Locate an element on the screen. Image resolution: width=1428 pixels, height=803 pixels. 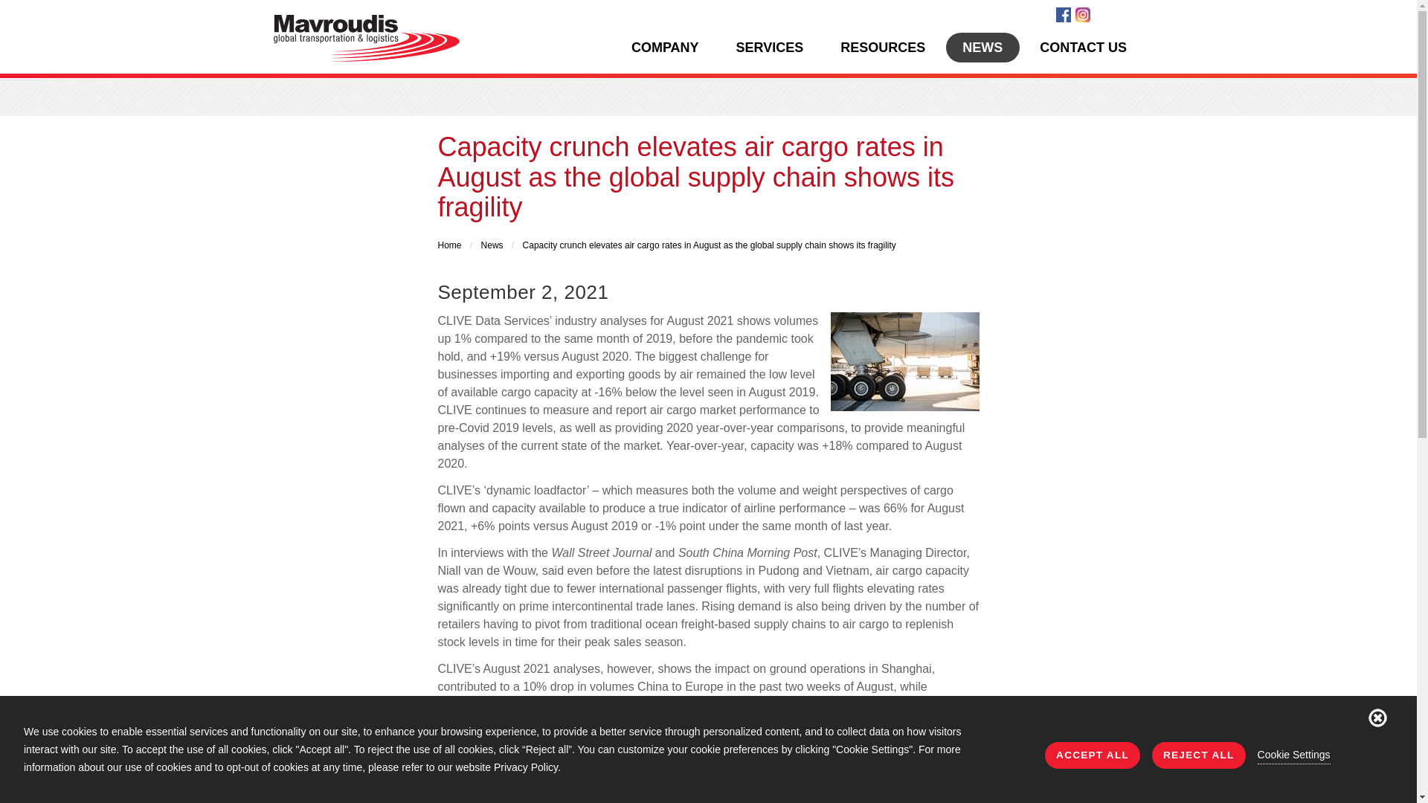
Dismiss Banner is located at coordinates (1377, 717).